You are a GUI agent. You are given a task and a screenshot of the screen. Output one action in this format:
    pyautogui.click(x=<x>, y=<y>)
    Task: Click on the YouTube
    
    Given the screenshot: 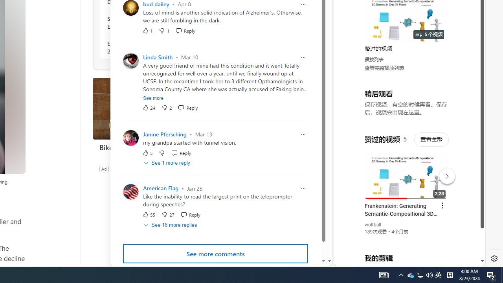 What is the action you would take?
    pyautogui.click(x=406, y=170)
    